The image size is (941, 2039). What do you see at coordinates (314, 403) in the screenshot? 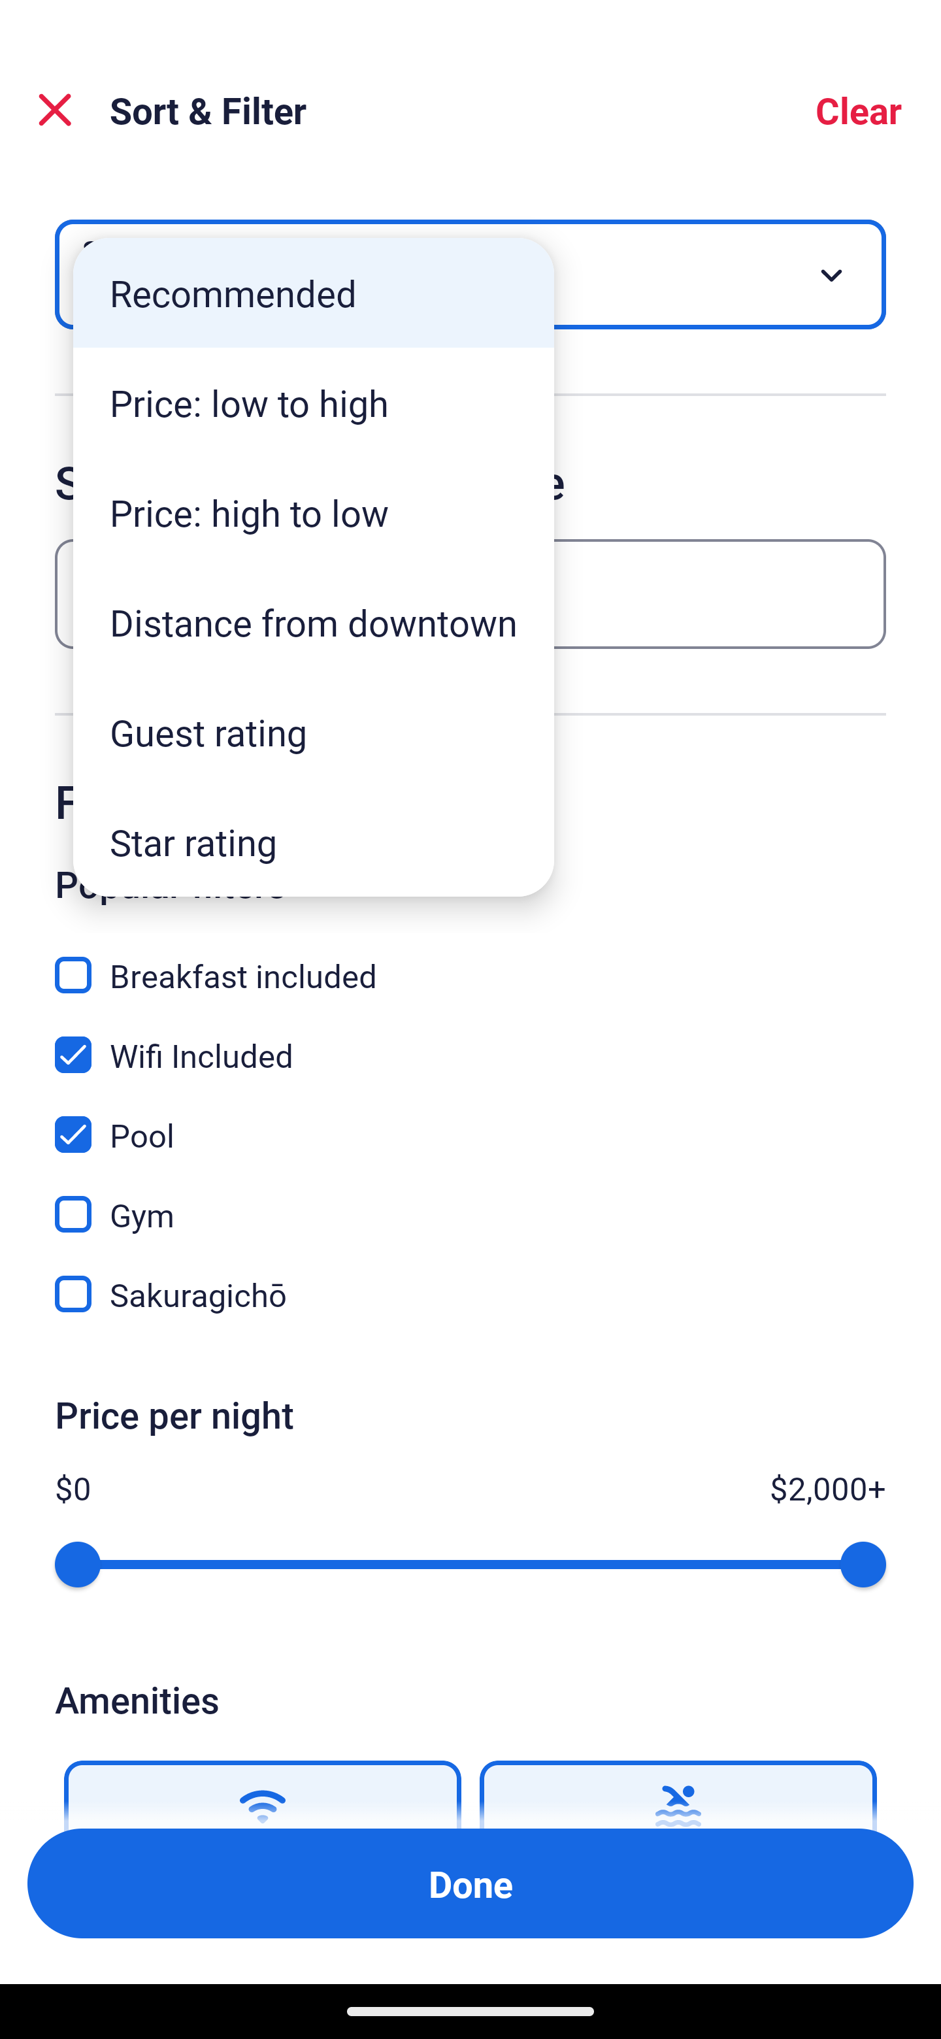
I see `Price: low to high` at bounding box center [314, 403].